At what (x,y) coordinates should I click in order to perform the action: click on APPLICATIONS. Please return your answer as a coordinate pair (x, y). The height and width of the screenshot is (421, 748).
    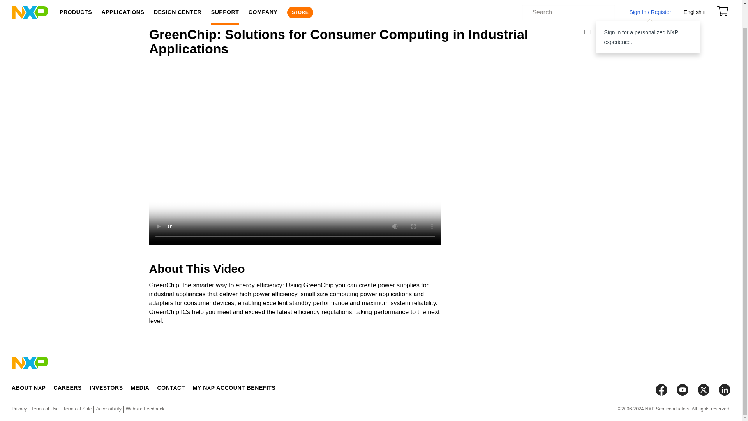
    Looking at the image, I should click on (122, 0).